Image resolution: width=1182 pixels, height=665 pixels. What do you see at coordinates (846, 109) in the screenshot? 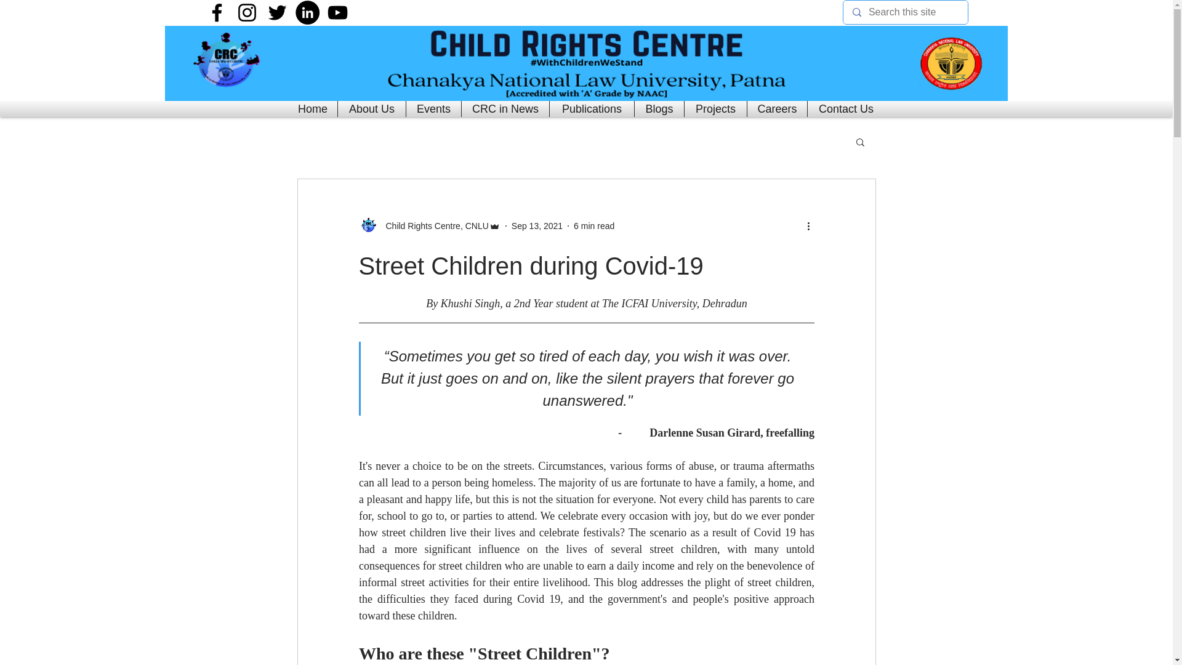
I see `Contact Us` at bounding box center [846, 109].